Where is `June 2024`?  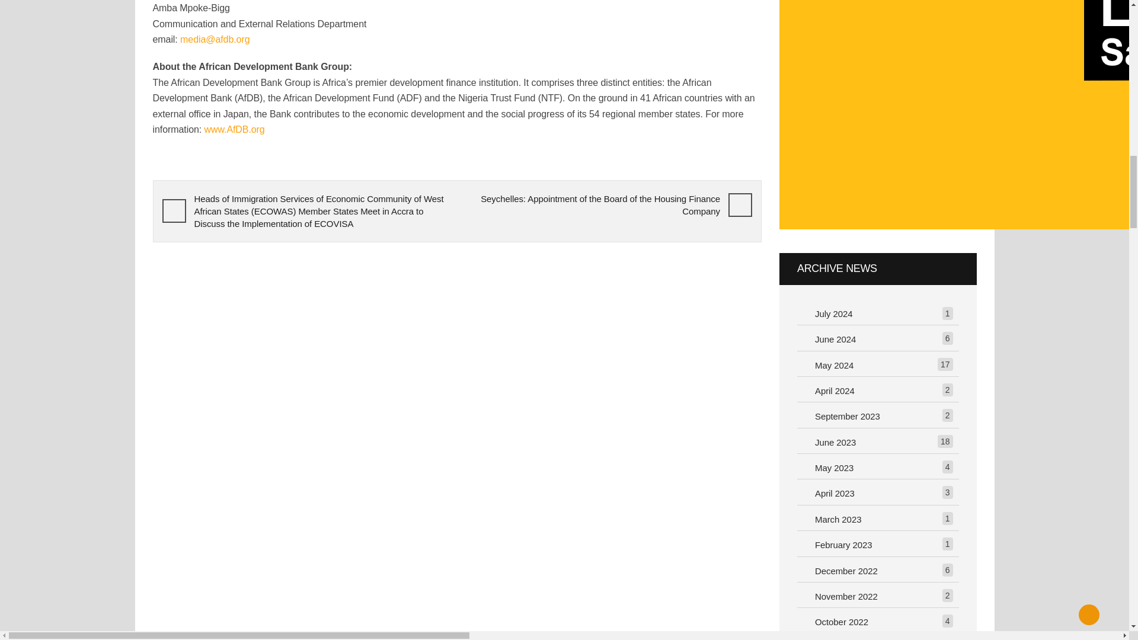 June 2024 is located at coordinates (838, 340).